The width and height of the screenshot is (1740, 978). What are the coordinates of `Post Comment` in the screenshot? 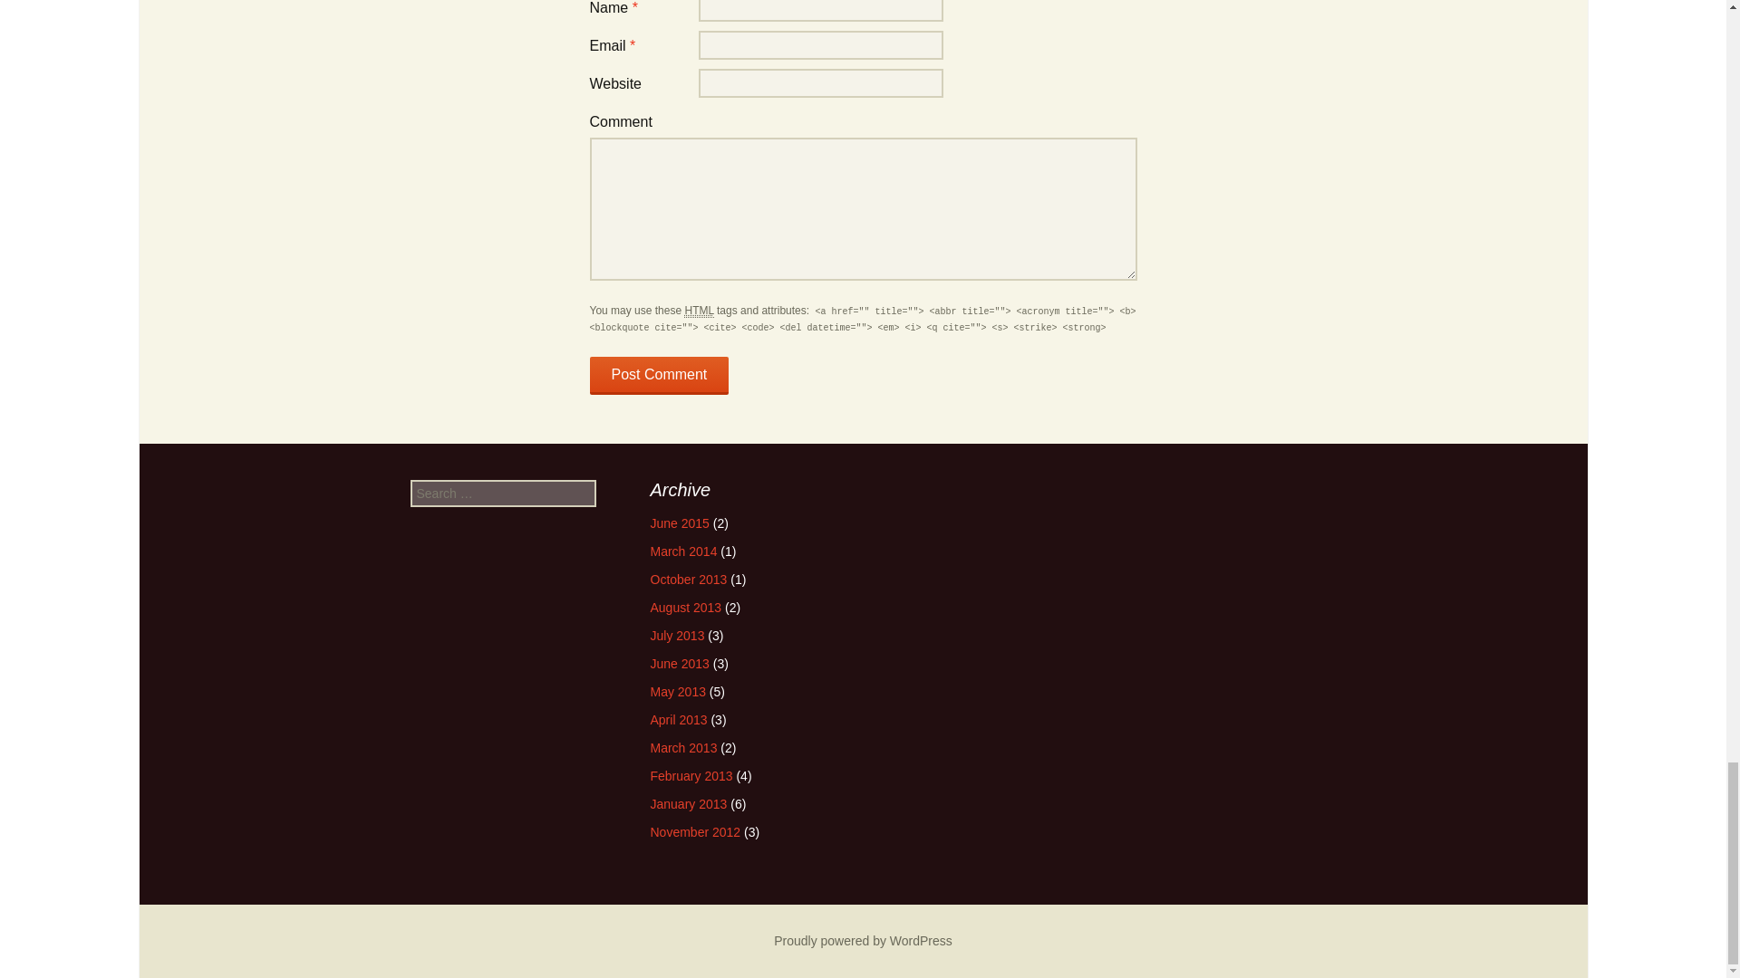 It's located at (659, 376).